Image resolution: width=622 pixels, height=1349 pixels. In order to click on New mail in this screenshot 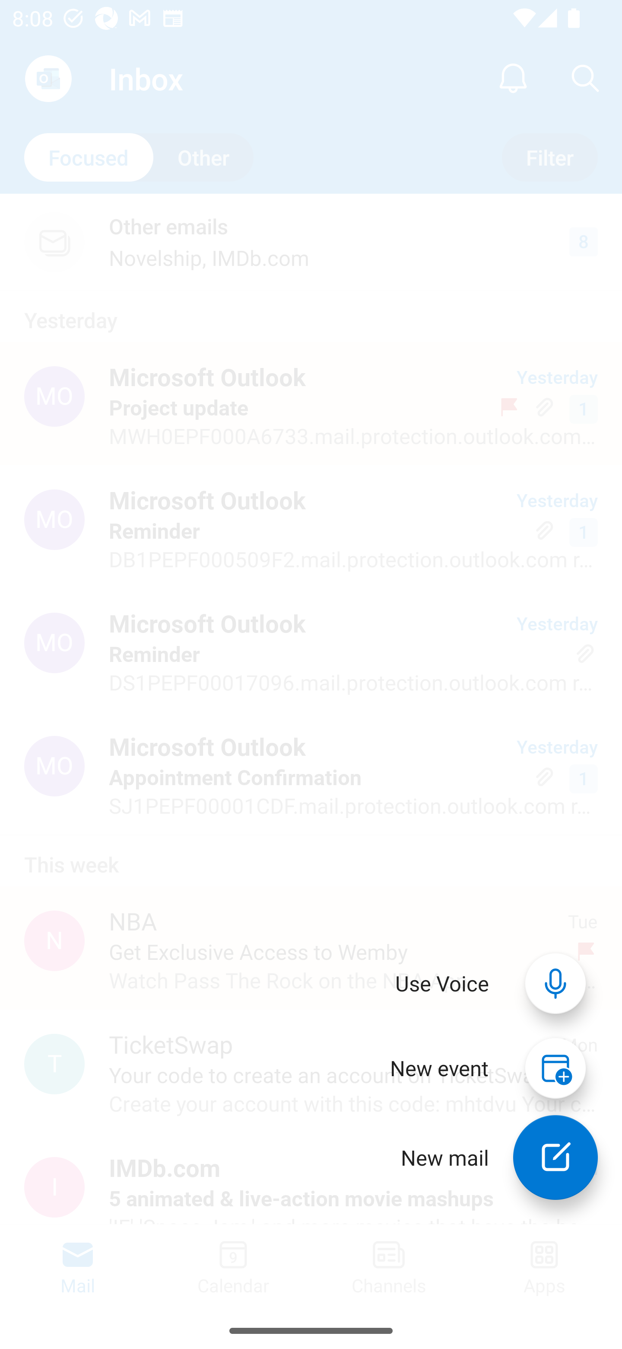, I will do `click(555, 1157)`.